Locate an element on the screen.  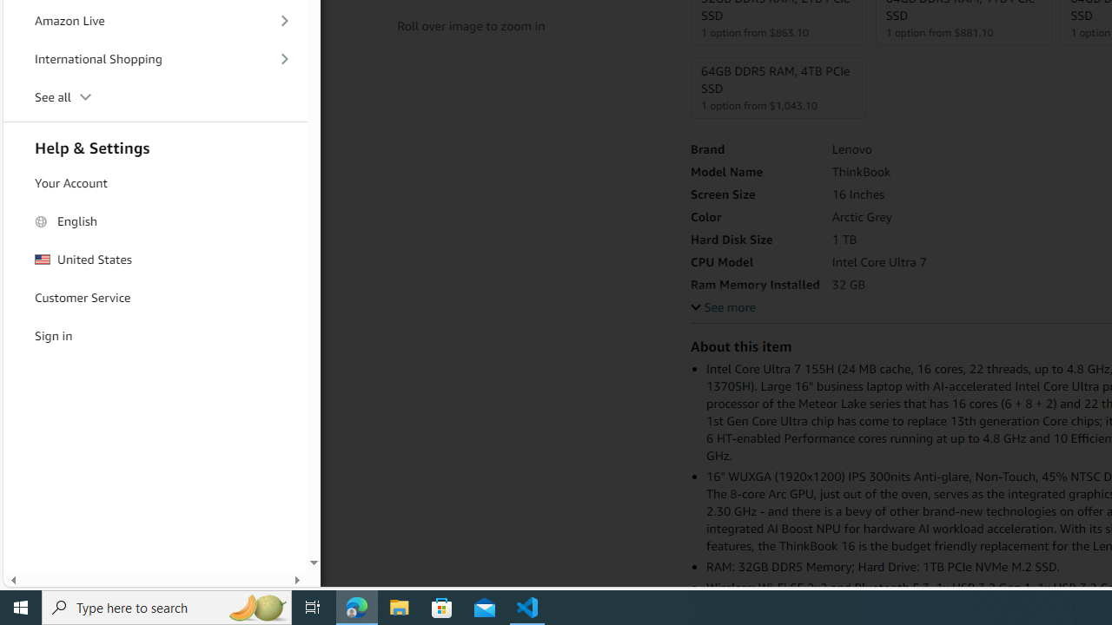
Sign in is located at coordinates (155, 335).